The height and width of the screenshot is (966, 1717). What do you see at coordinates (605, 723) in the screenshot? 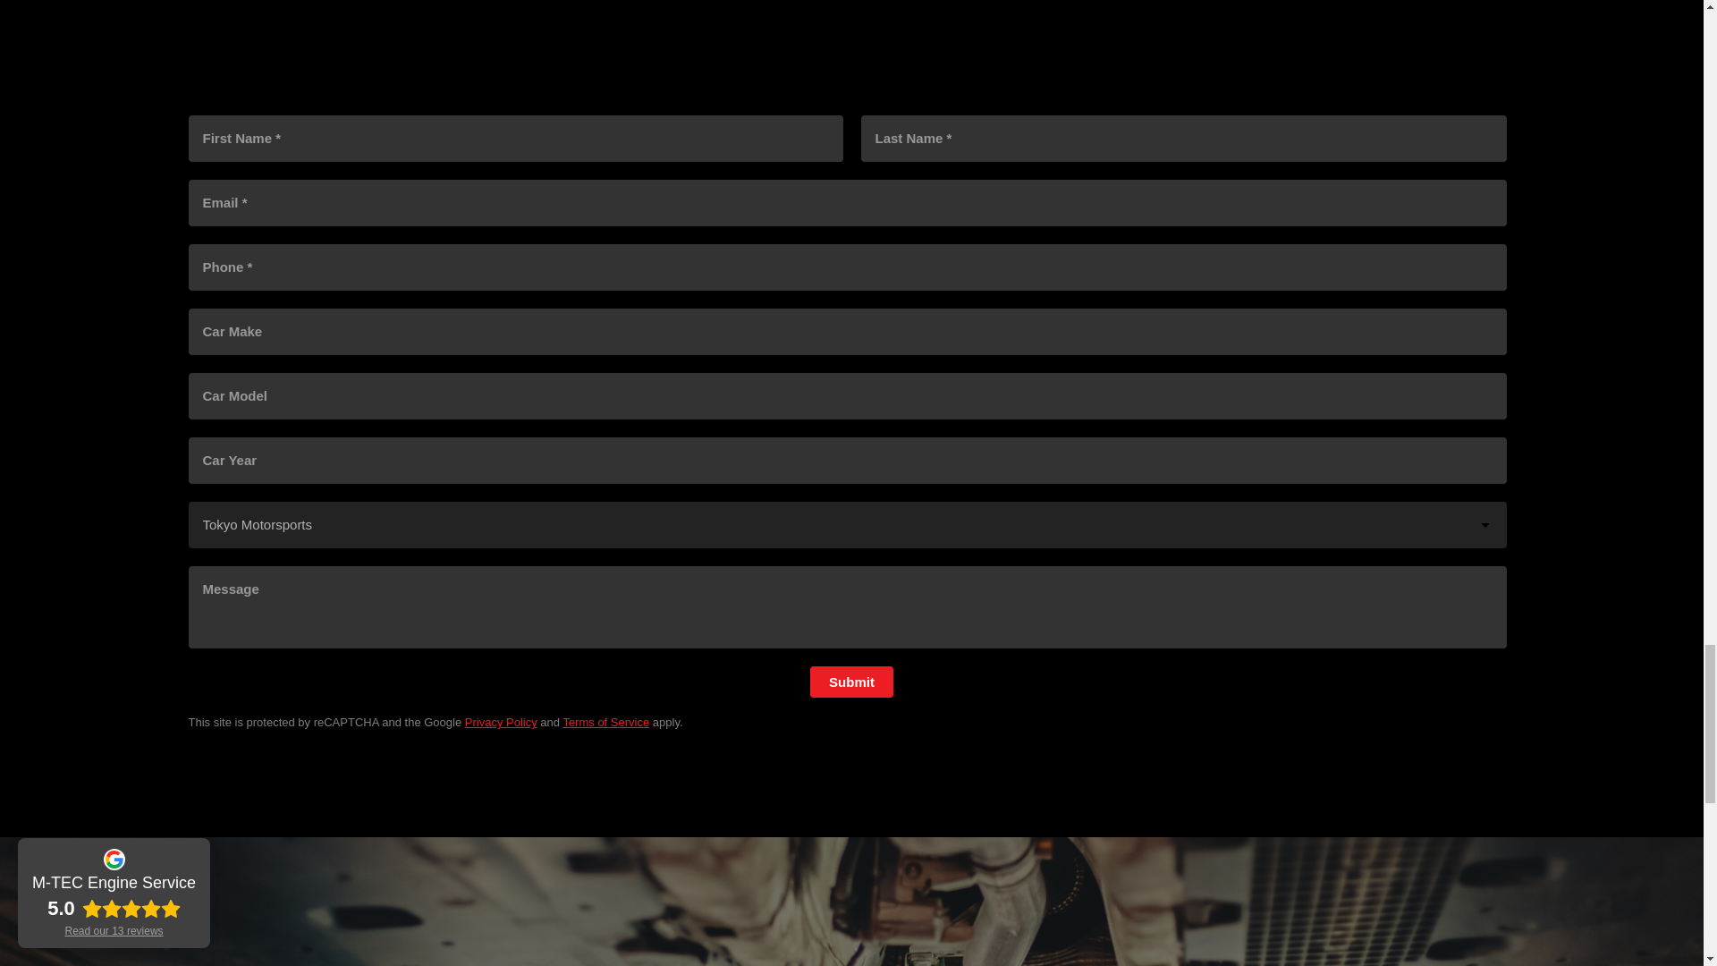
I see `Terms of Service` at bounding box center [605, 723].